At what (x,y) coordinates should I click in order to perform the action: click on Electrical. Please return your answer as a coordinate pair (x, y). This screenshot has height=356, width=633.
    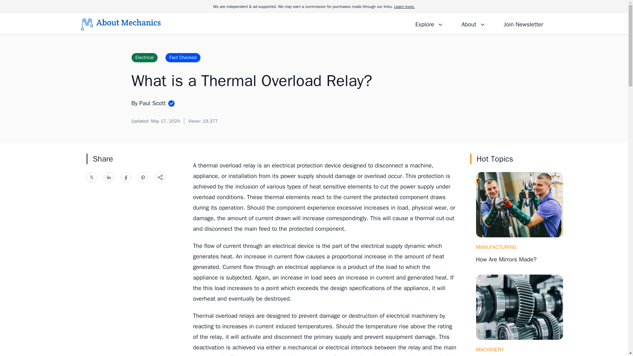
    Looking at the image, I should click on (144, 57).